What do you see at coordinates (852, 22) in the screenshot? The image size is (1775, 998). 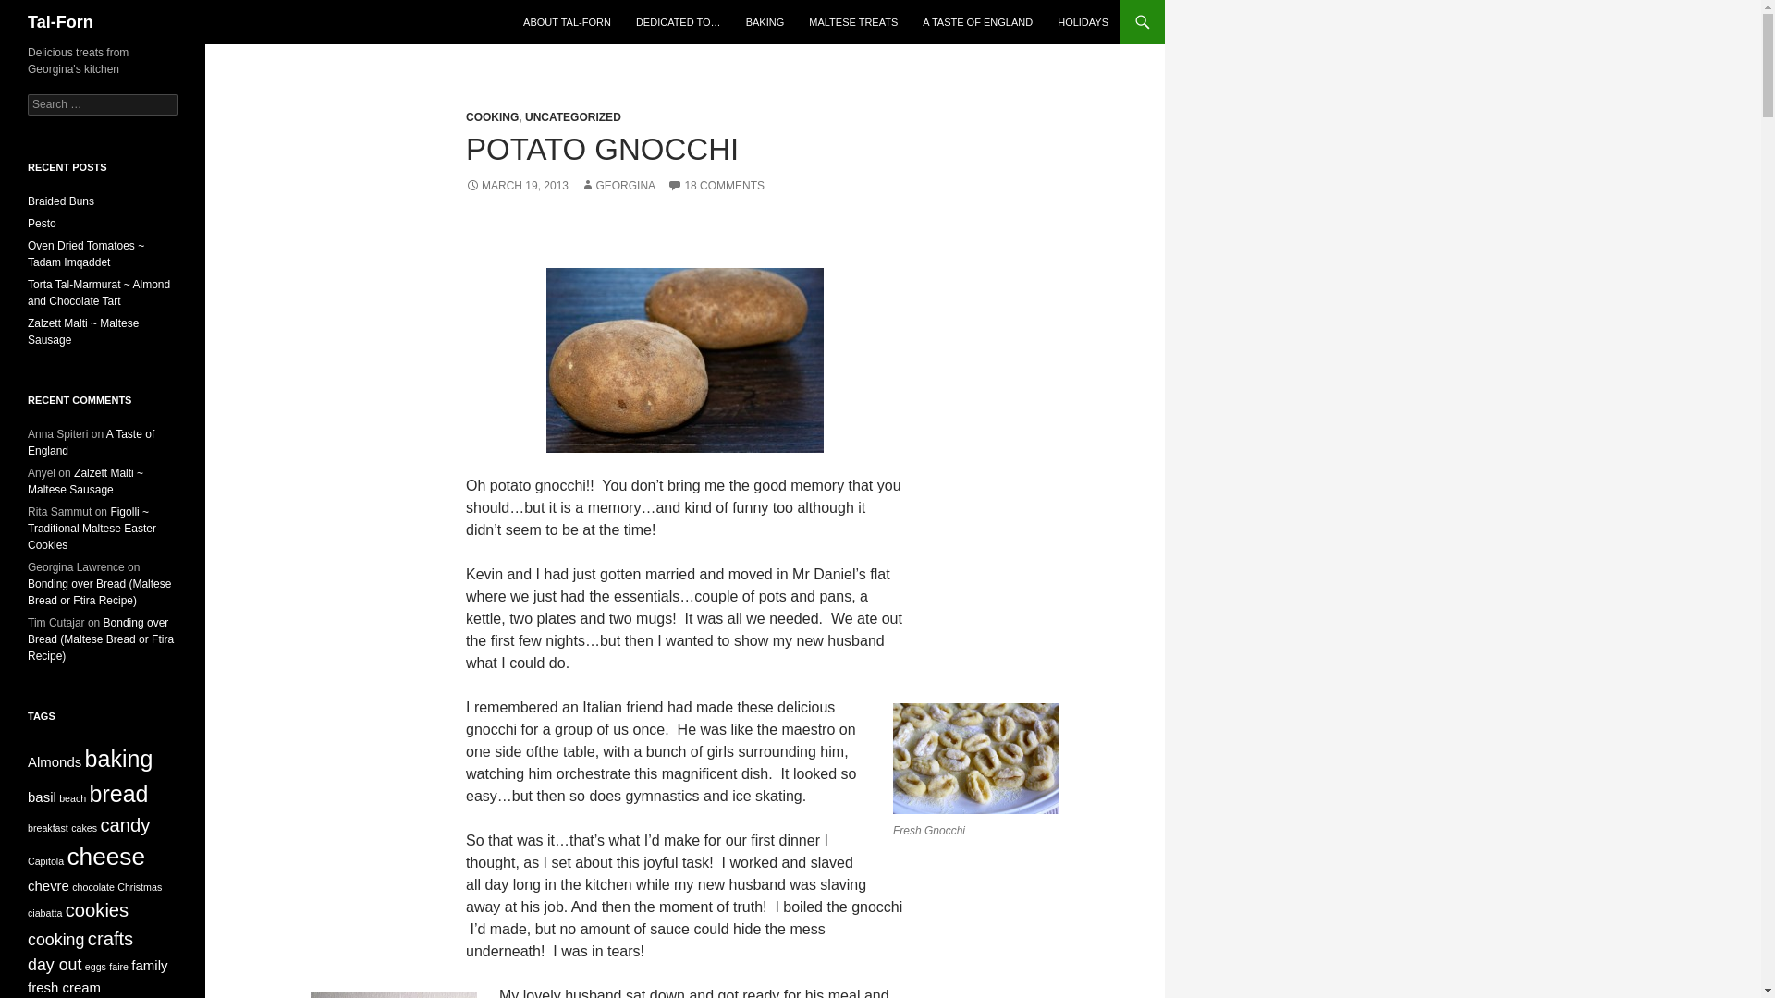 I see `MALTESE TREATS` at bounding box center [852, 22].